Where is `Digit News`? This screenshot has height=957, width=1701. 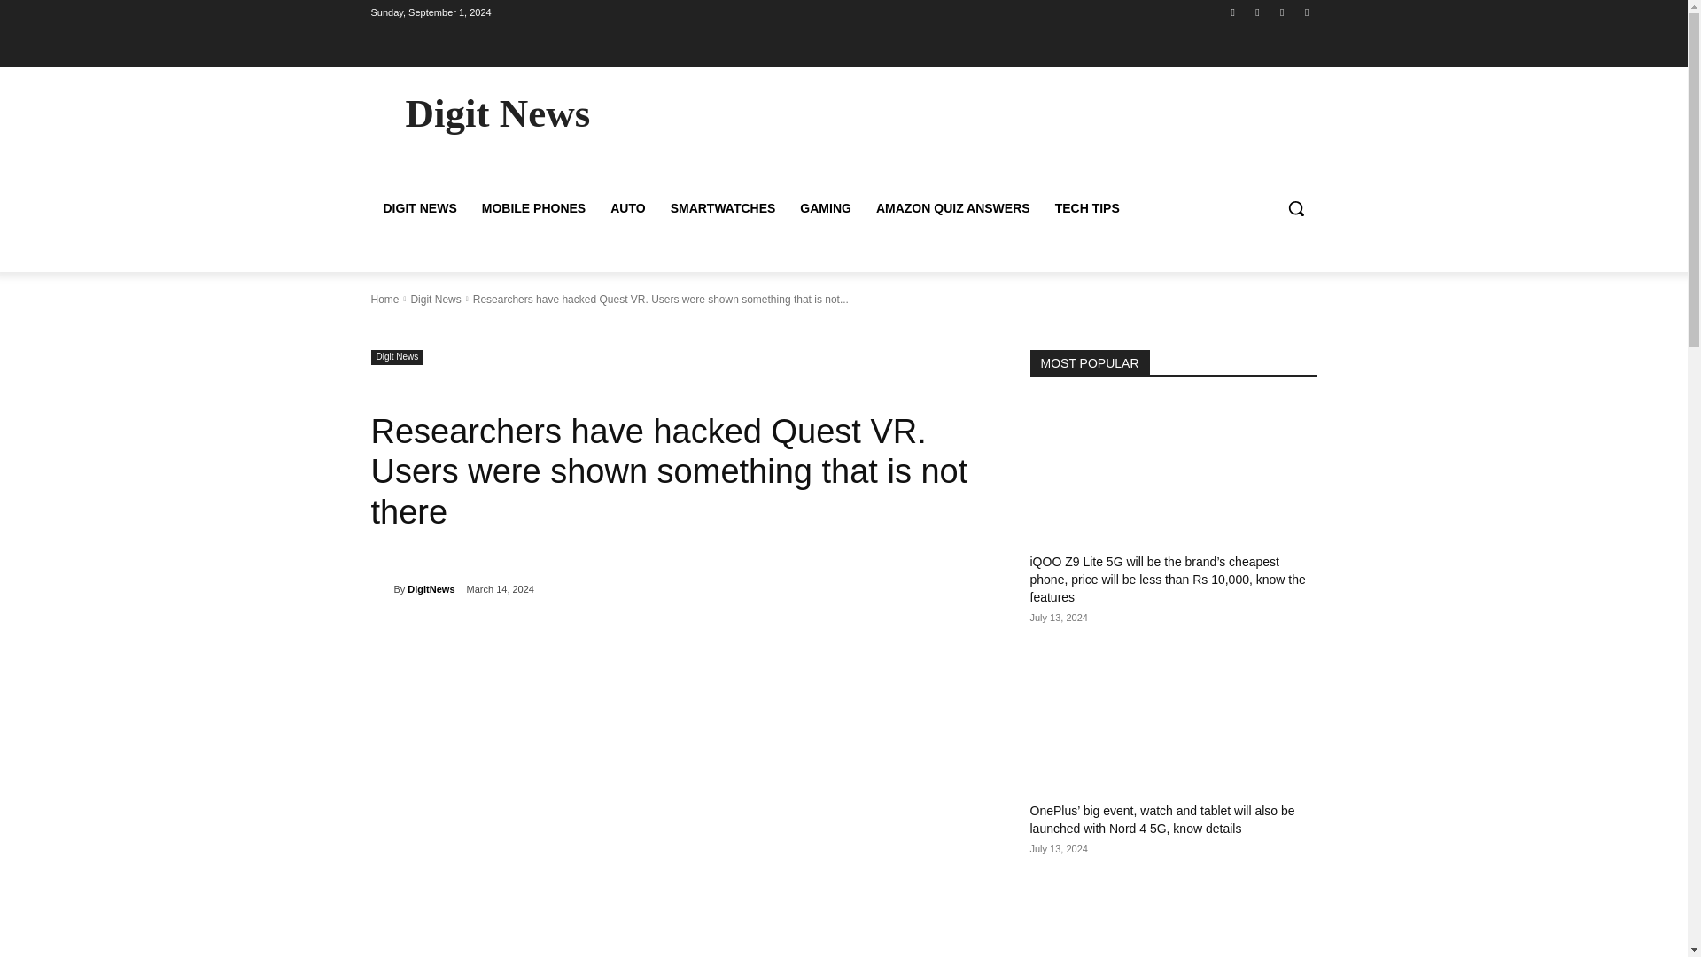 Digit News is located at coordinates (397, 356).